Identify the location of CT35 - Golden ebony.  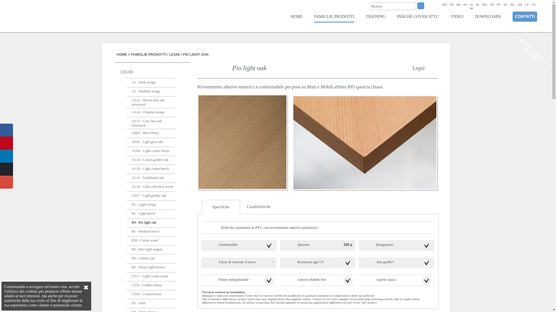
(151, 286).